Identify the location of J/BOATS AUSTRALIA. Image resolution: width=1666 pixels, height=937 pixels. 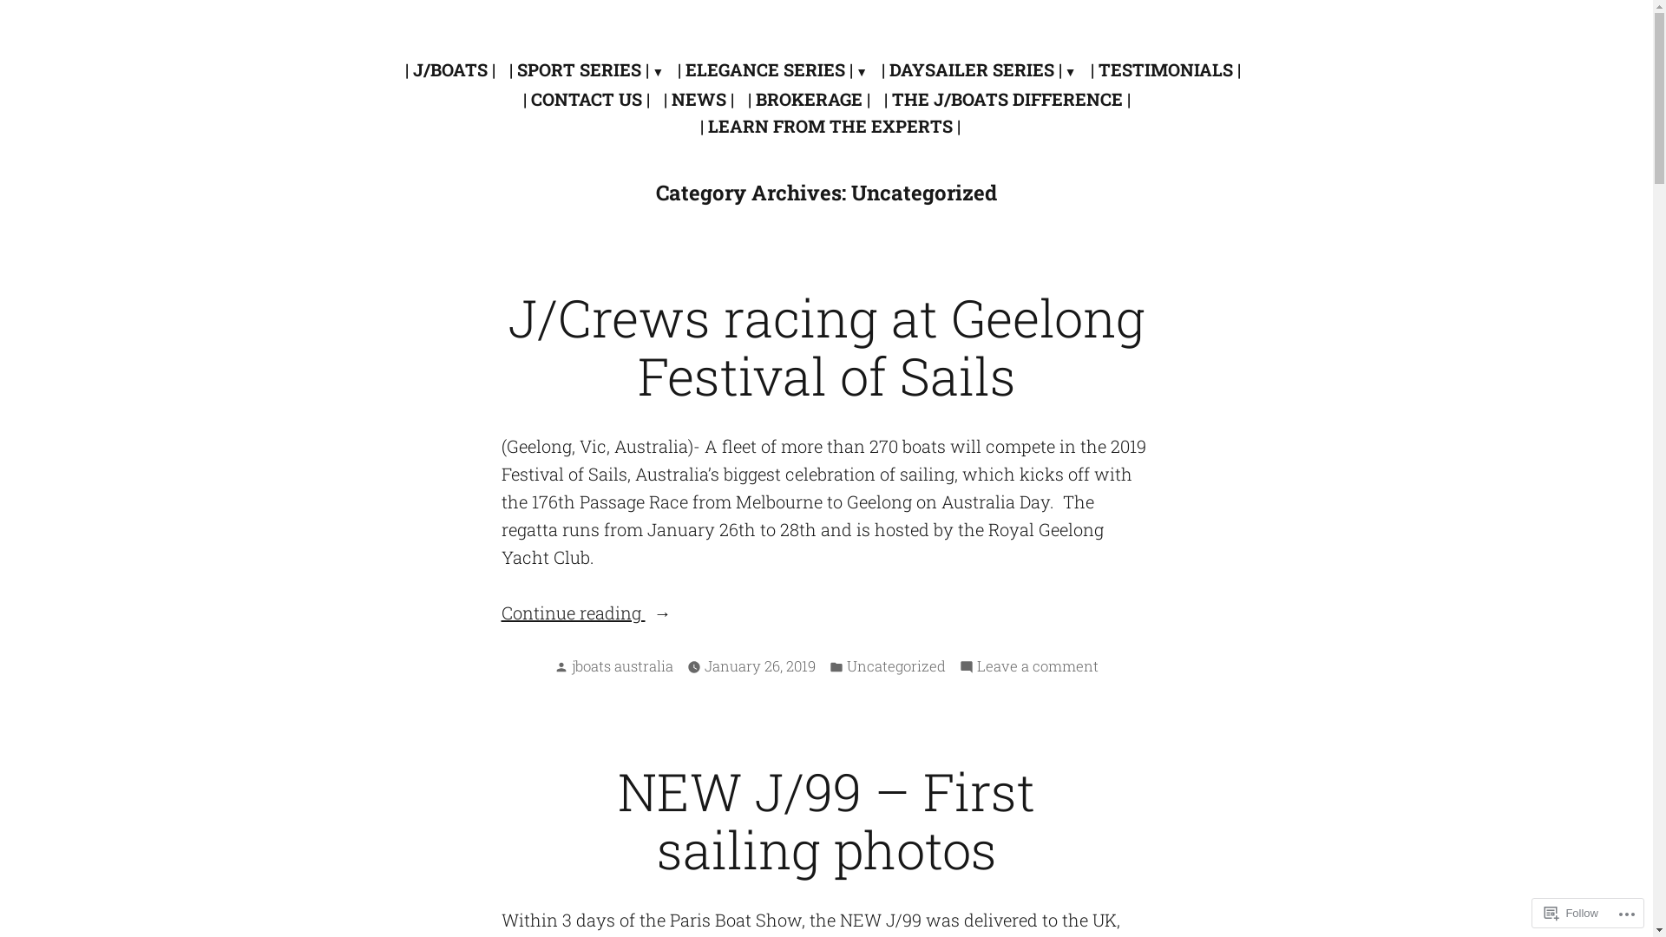
(498, 52).